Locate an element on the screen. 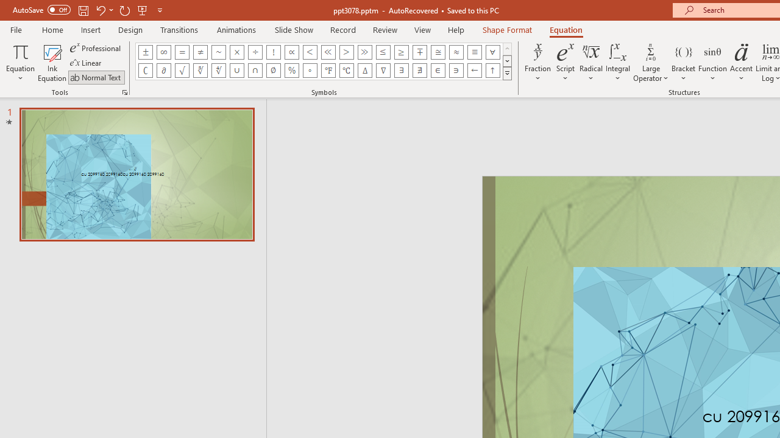 This screenshot has height=438, width=780. Equation Symbol Percentage is located at coordinates (291, 71).